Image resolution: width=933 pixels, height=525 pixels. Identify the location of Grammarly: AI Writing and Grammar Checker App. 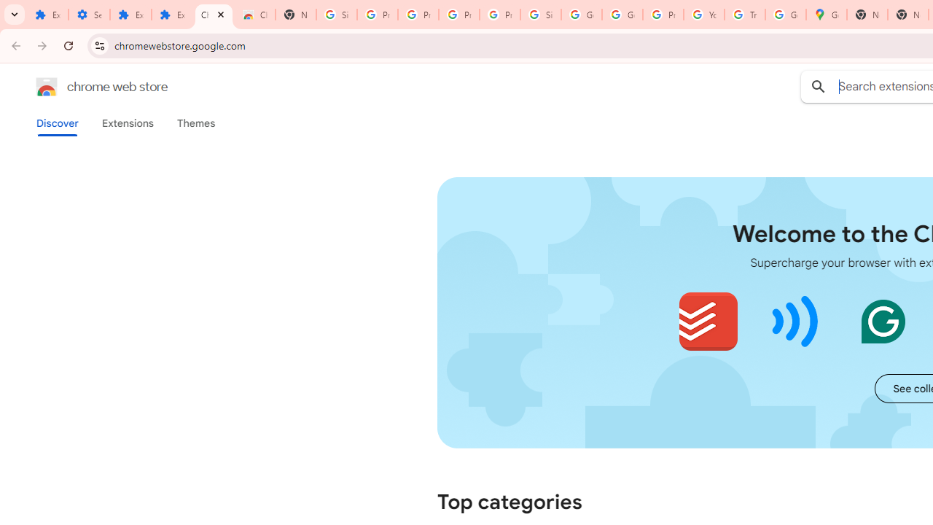
(883, 321).